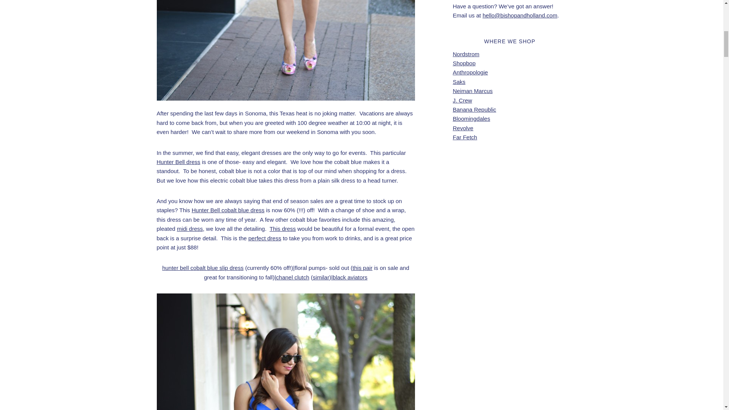 The image size is (729, 410). What do you see at coordinates (265, 238) in the screenshot?
I see `perfect dress` at bounding box center [265, 238].